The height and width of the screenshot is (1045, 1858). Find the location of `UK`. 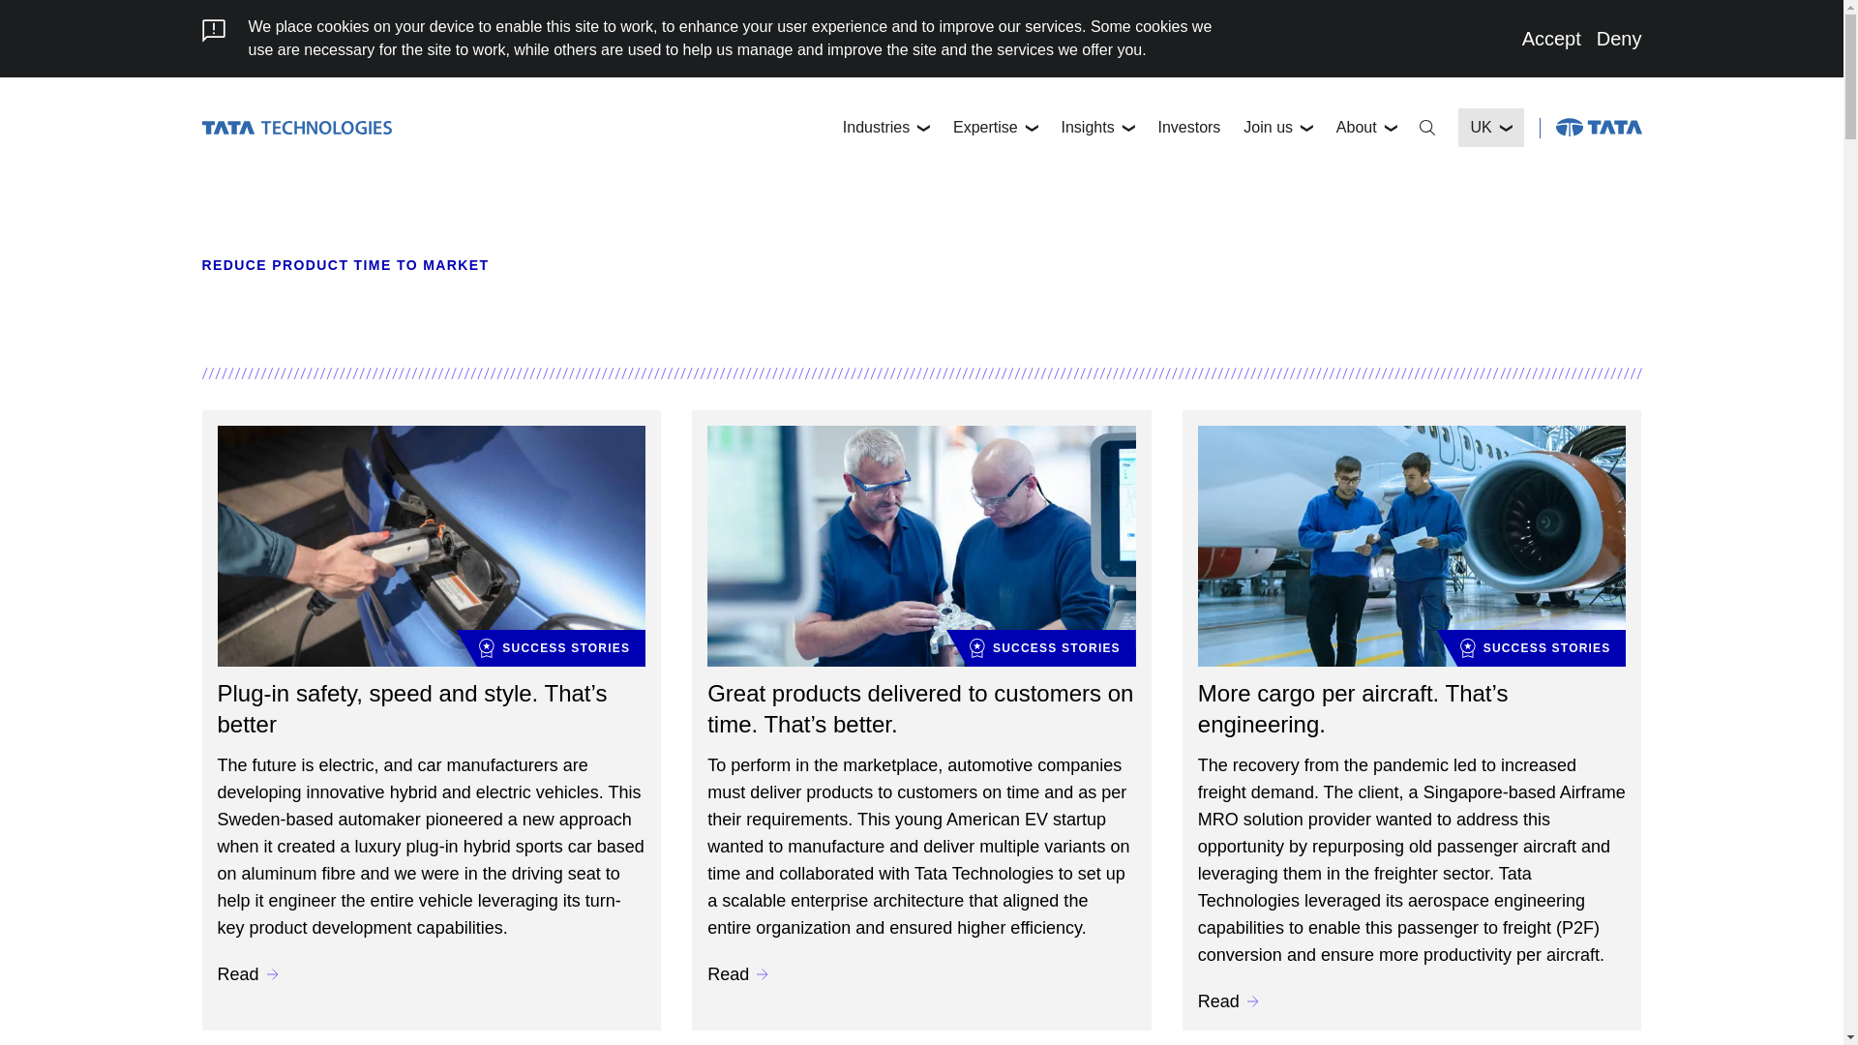

UK is located at coordinates (1490, 128).